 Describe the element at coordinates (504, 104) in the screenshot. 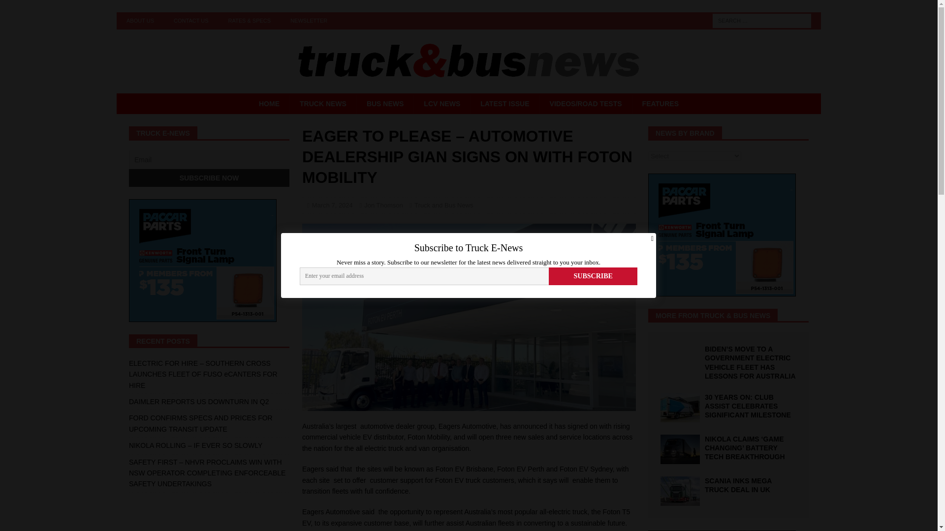

I see `LATEST ISSUE` at that location.